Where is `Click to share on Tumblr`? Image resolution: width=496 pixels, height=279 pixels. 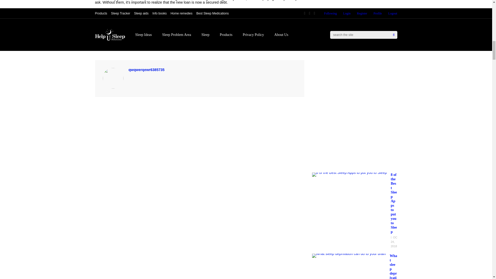
Click to share on Tumblr is located at coordinates (264, 34).